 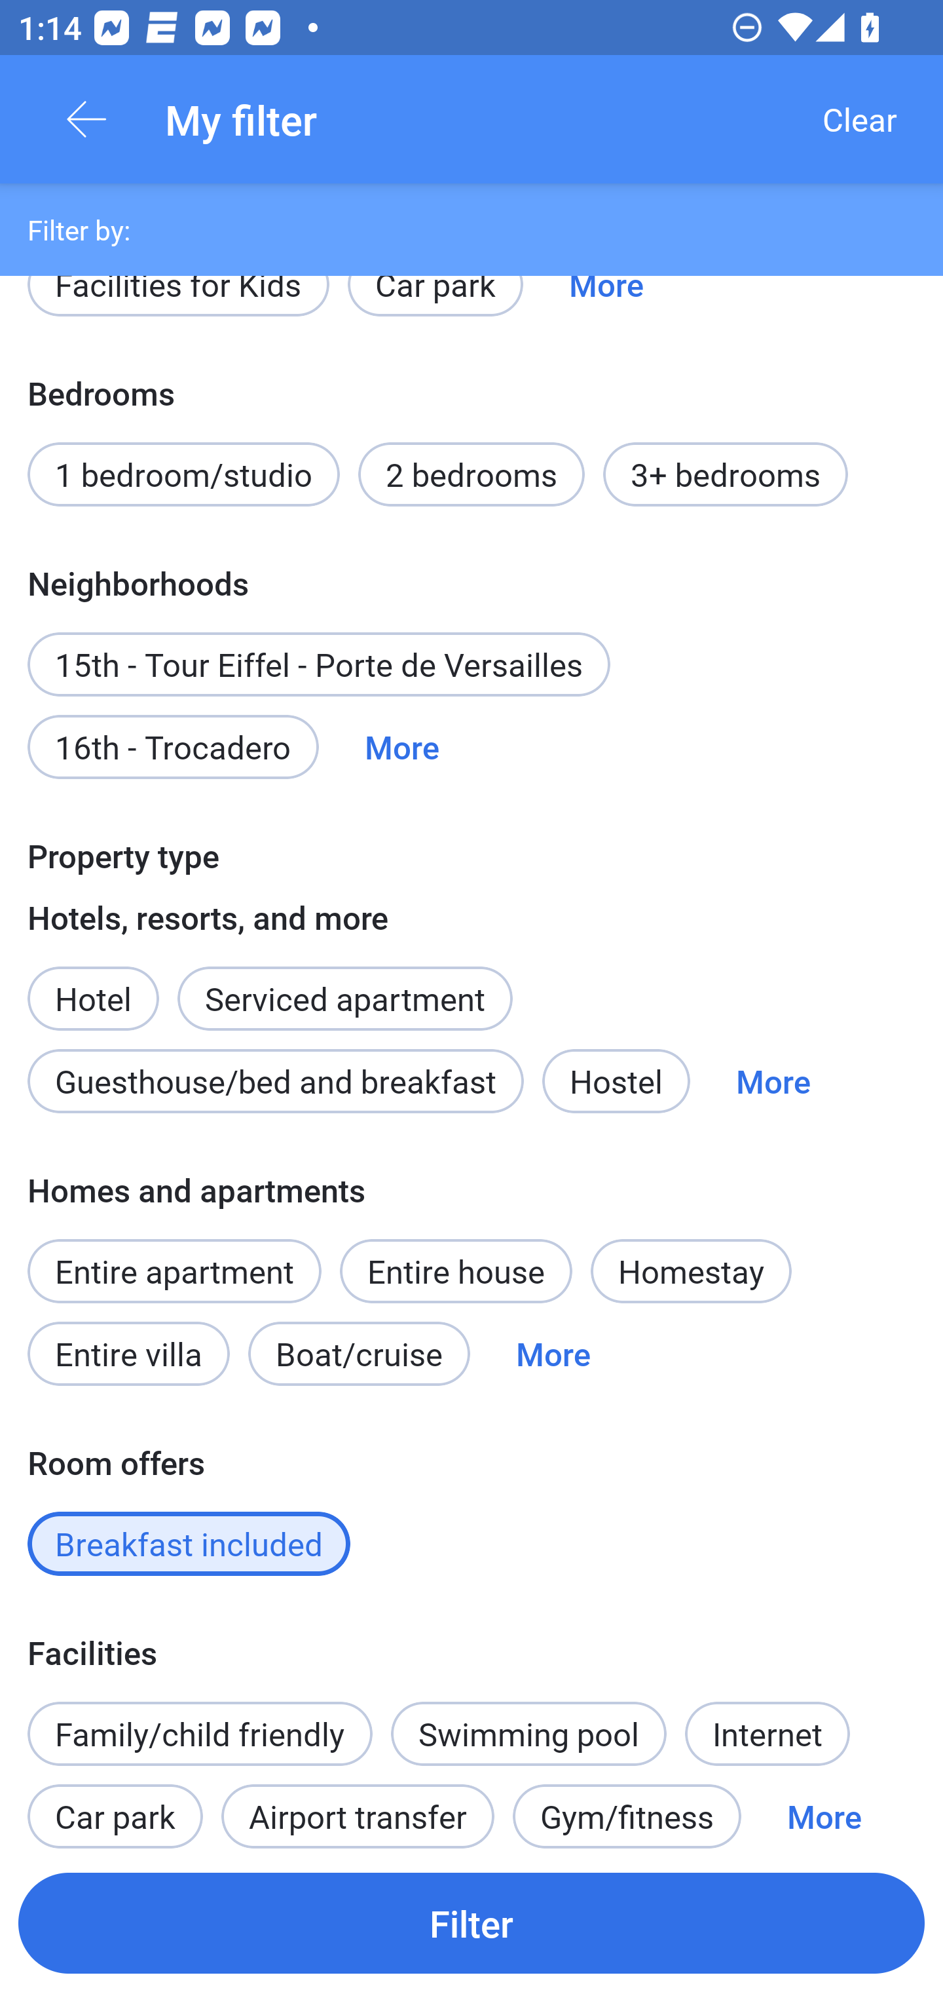 What do you see at coordinates (824, 1807) in the screenshot?
I see `More` at bounding box center [824, 1807].